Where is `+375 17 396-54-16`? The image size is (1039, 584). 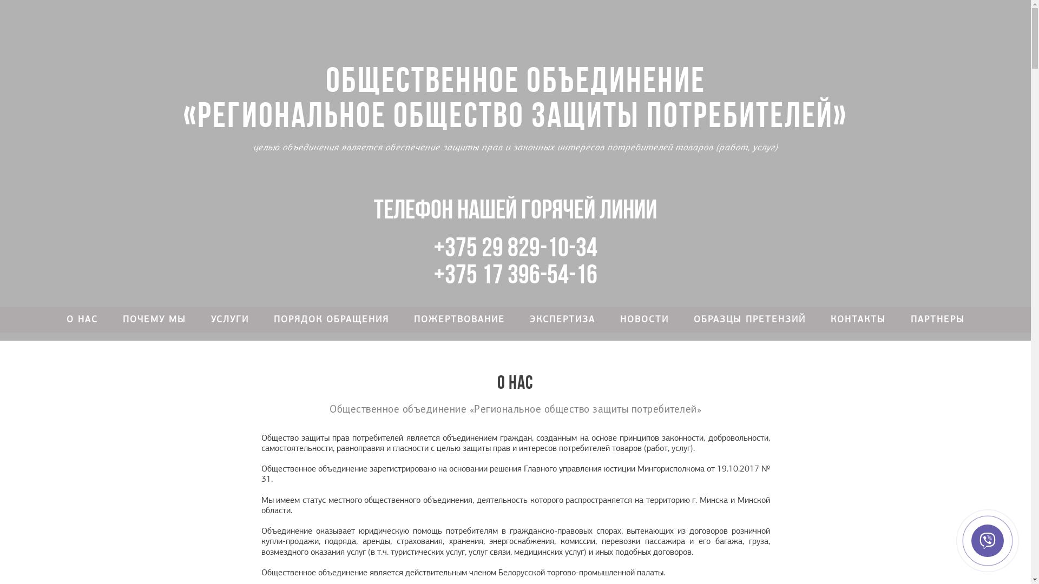 +375 17 396-54-16 is located at coordinates (516, 274).